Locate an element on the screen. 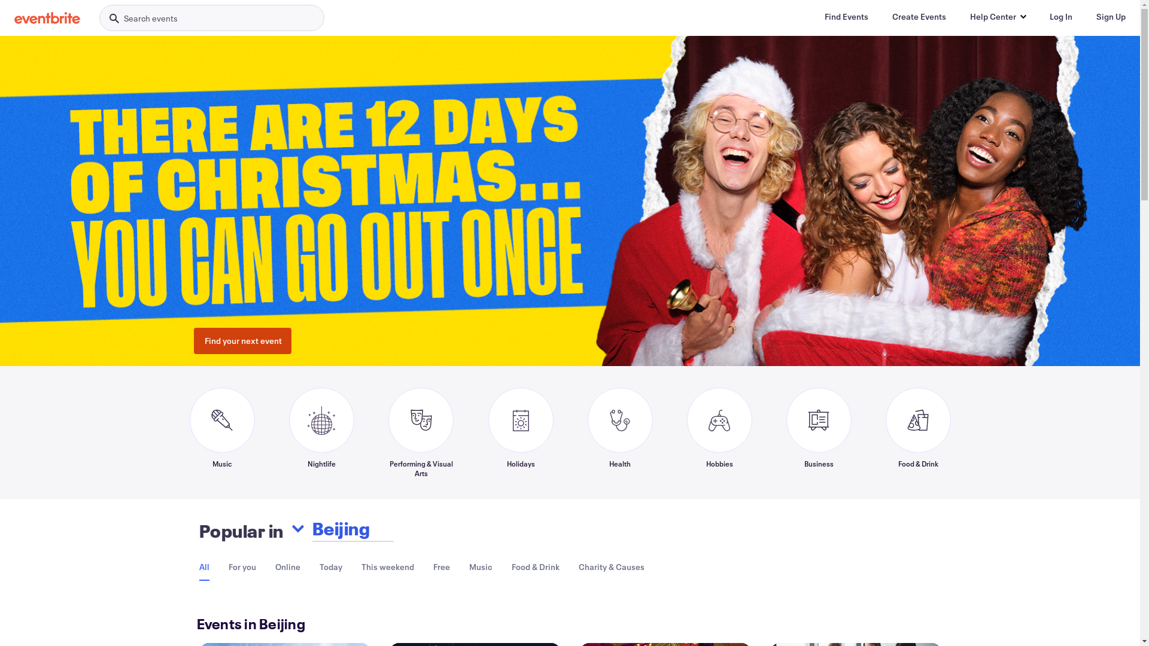 This screenshot has height=646, width=1149. Find Events is located at coordinates (846, 17).